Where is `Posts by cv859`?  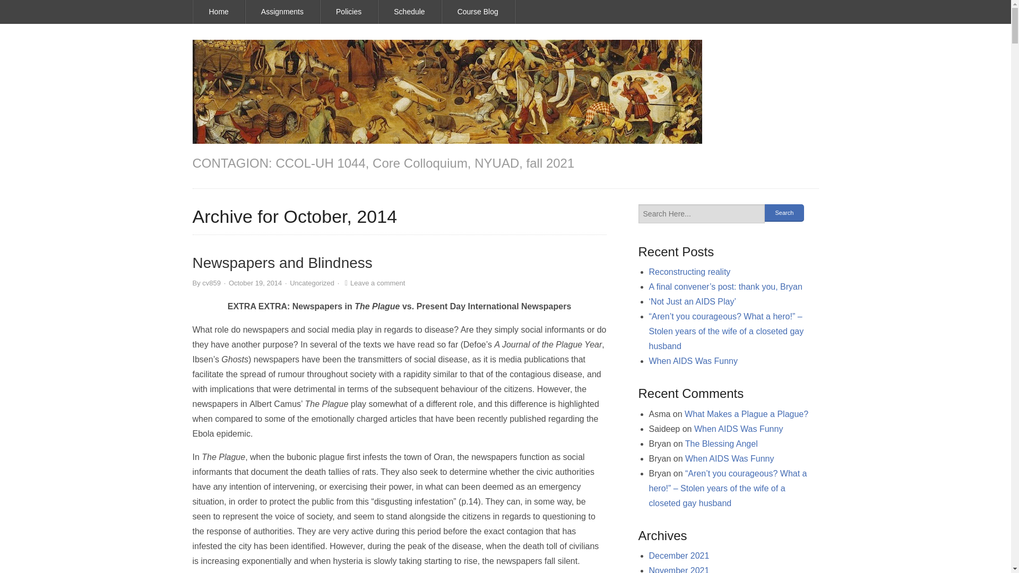 Posts by cv859 is located at coordinates (211, 283).